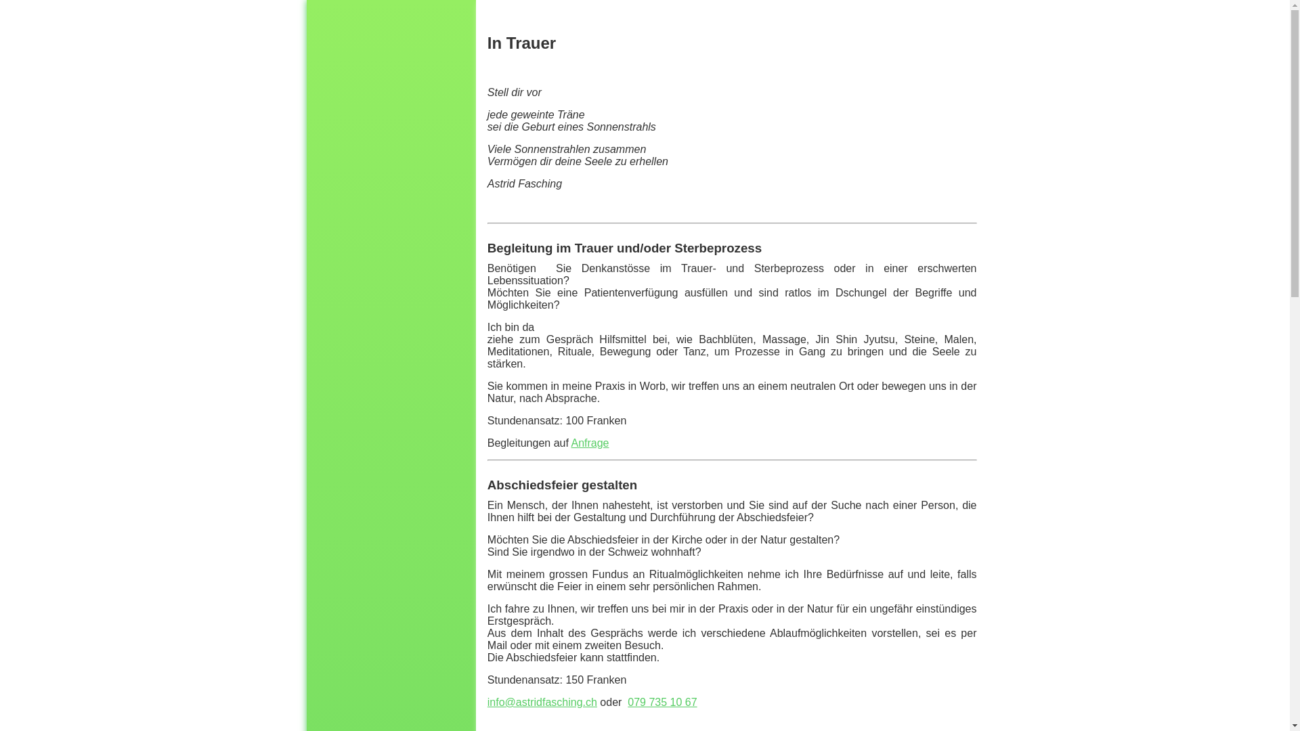 This screenshot has width=1300, height=731. Describe the element at coordinates (662, 703) in the screenshot. I see `079 735 10 67` at that location.